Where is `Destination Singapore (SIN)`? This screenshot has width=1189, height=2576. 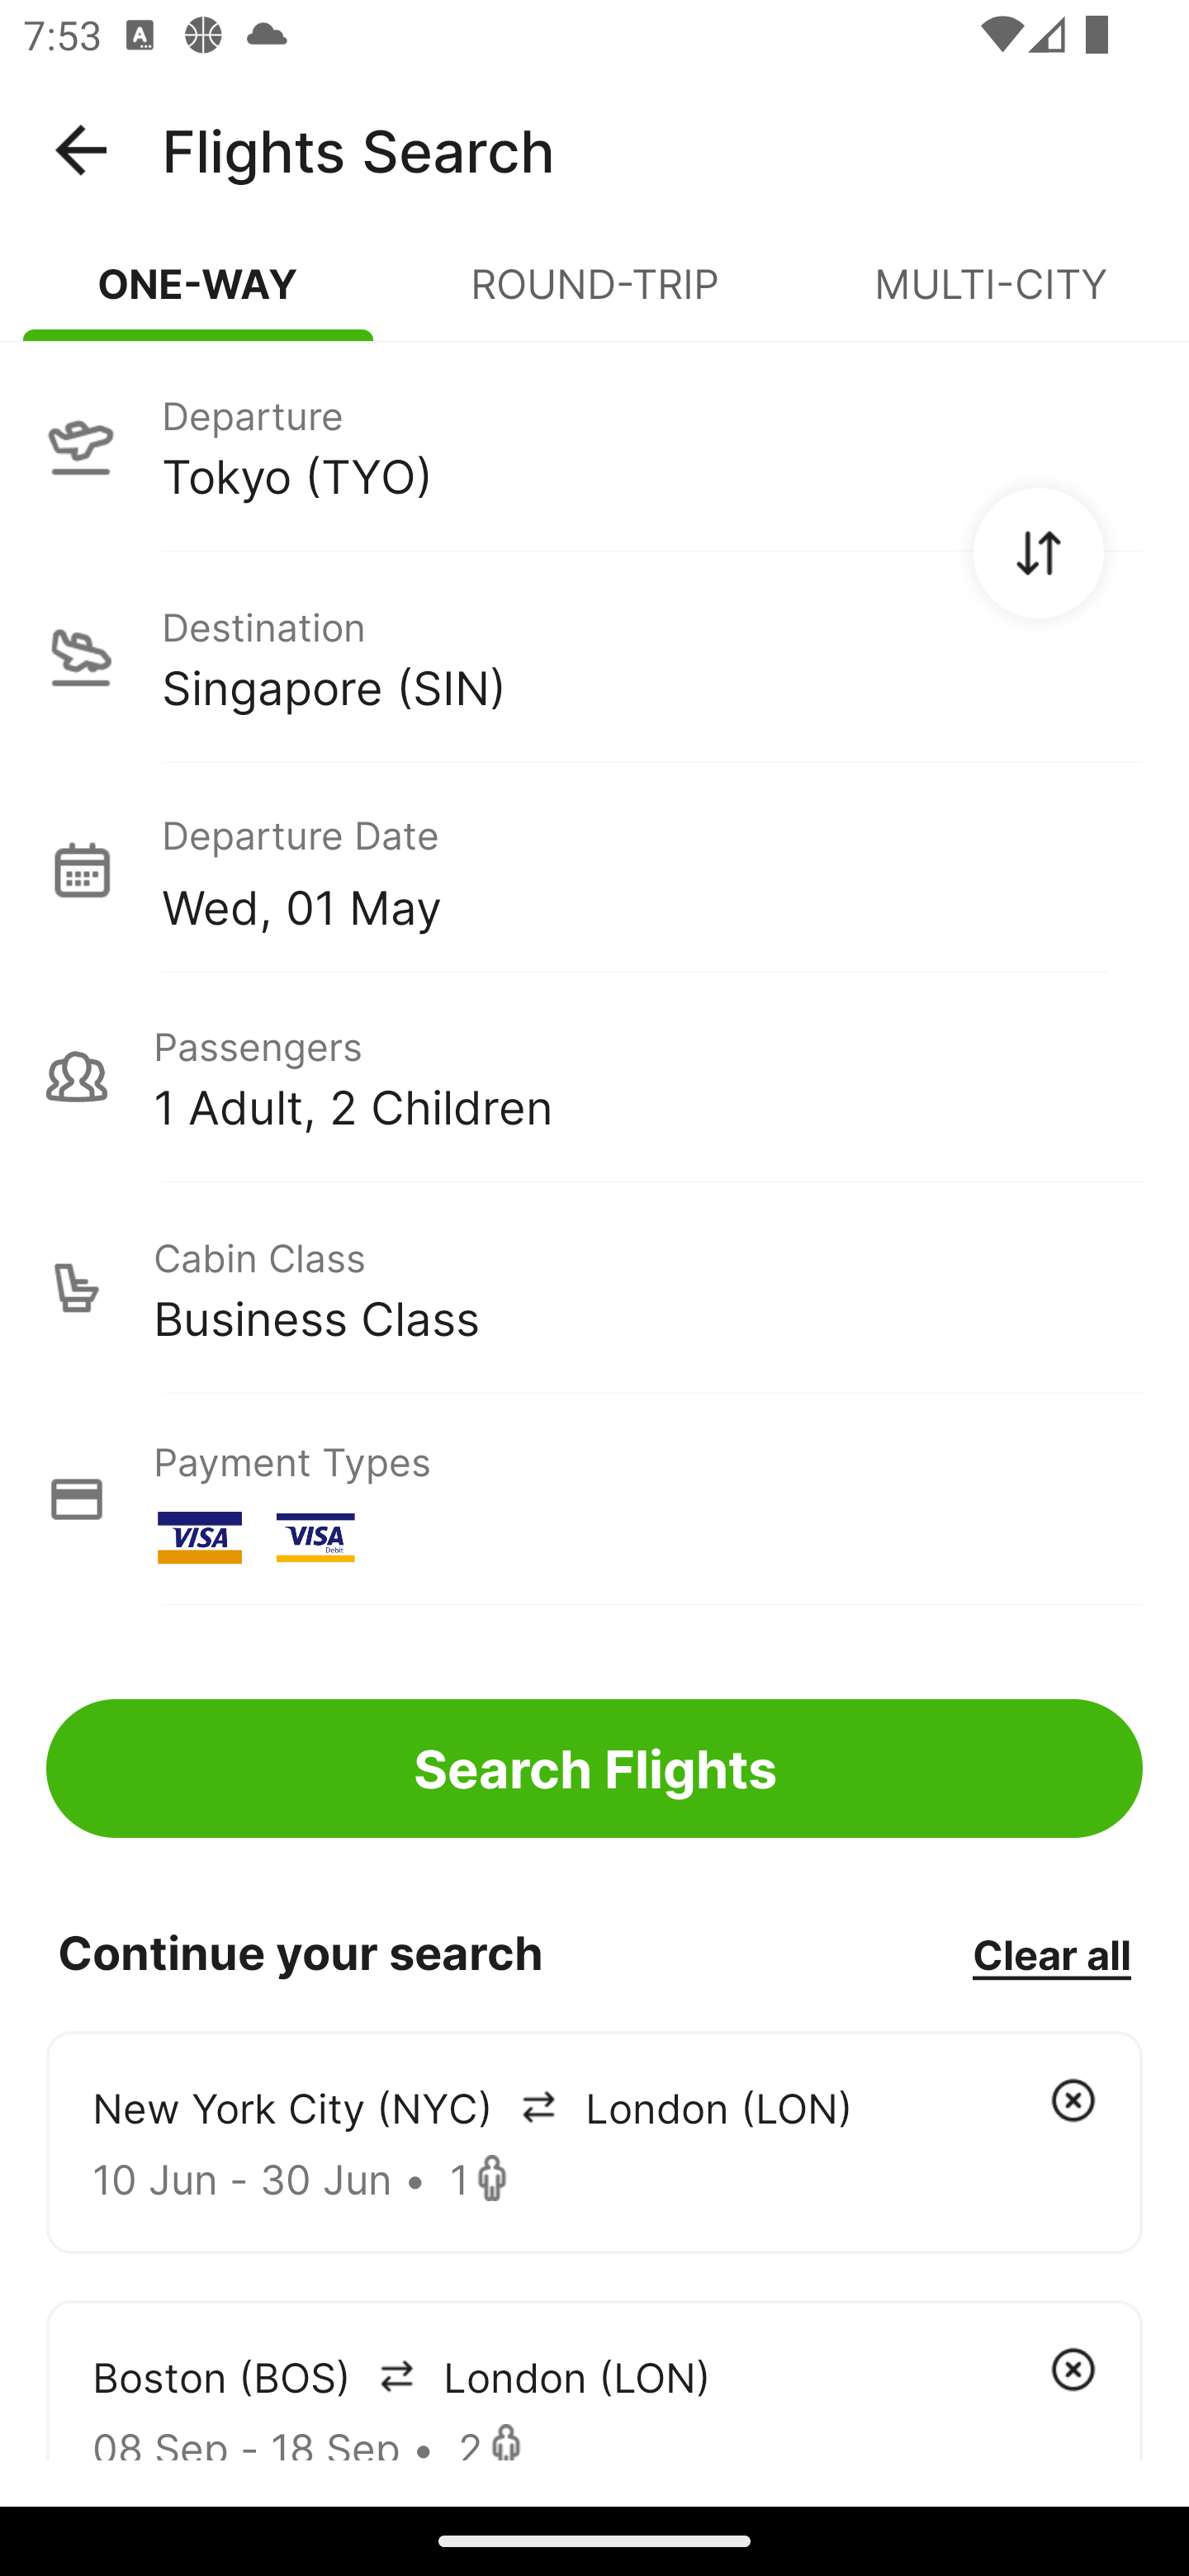 Destination Singapore (SIN) is located at coordinates (594, 657).